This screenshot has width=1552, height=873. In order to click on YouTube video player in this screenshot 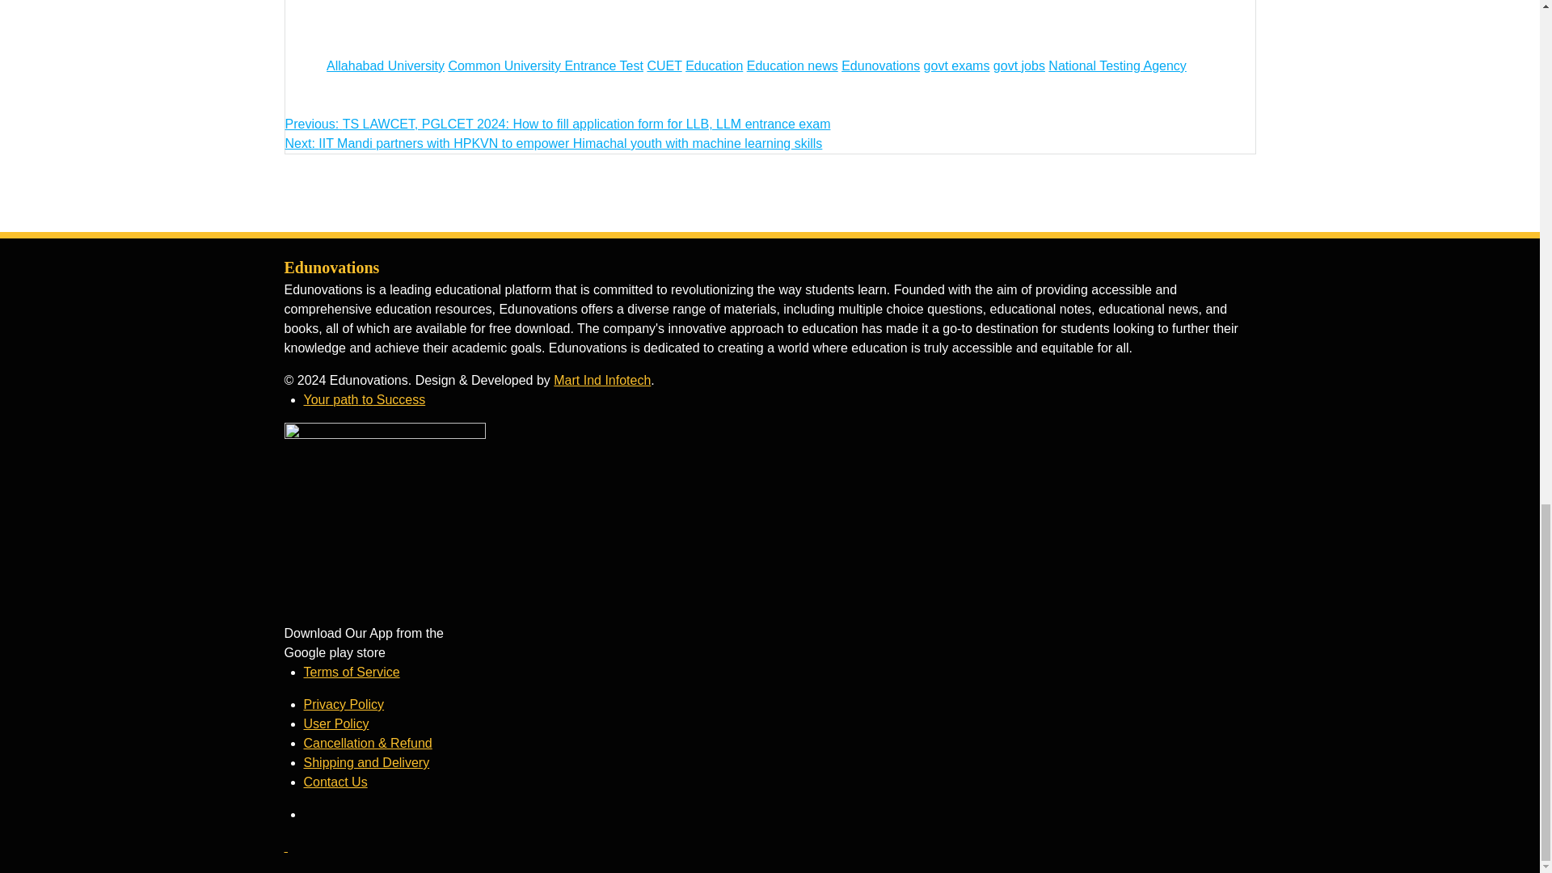, I will do `click(550, 25)`.